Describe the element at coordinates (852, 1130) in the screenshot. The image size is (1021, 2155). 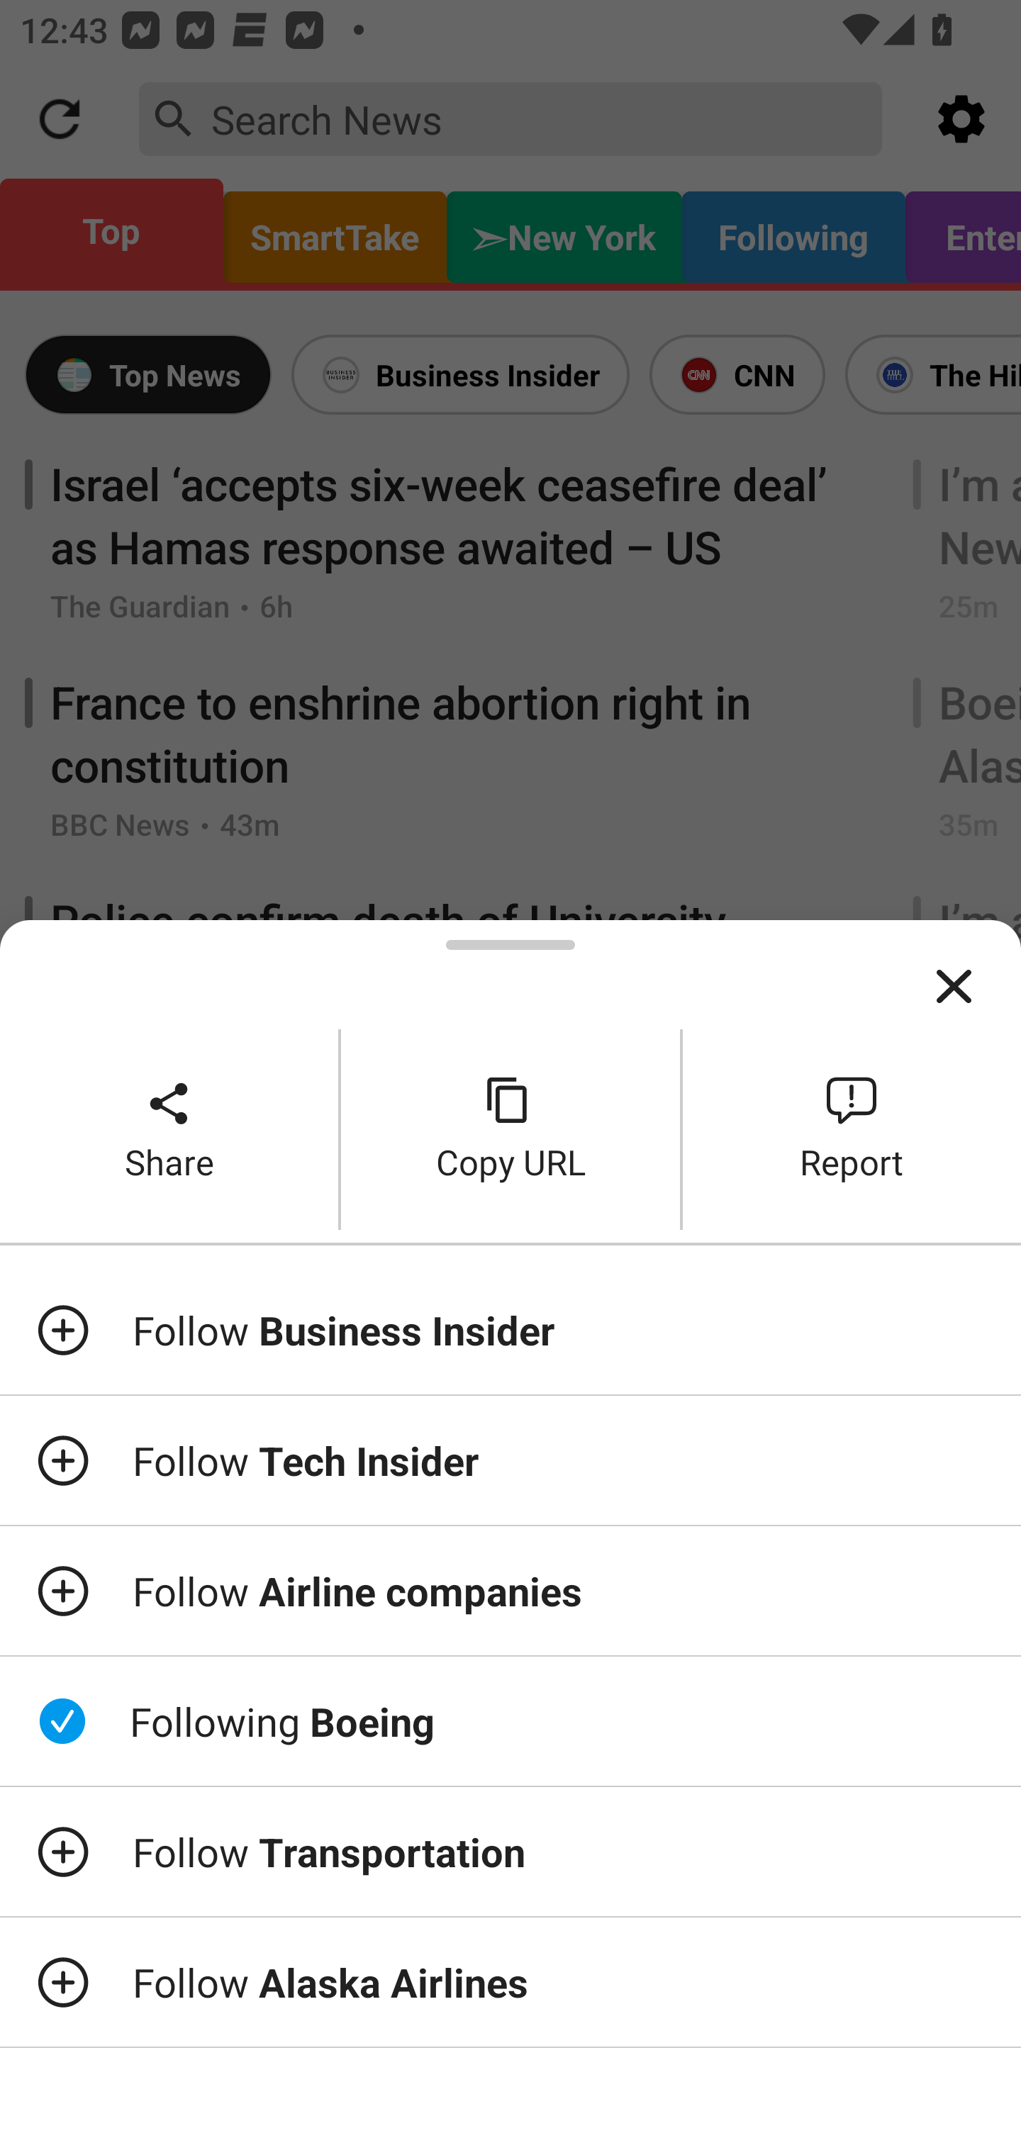
I see `Report` at that location.